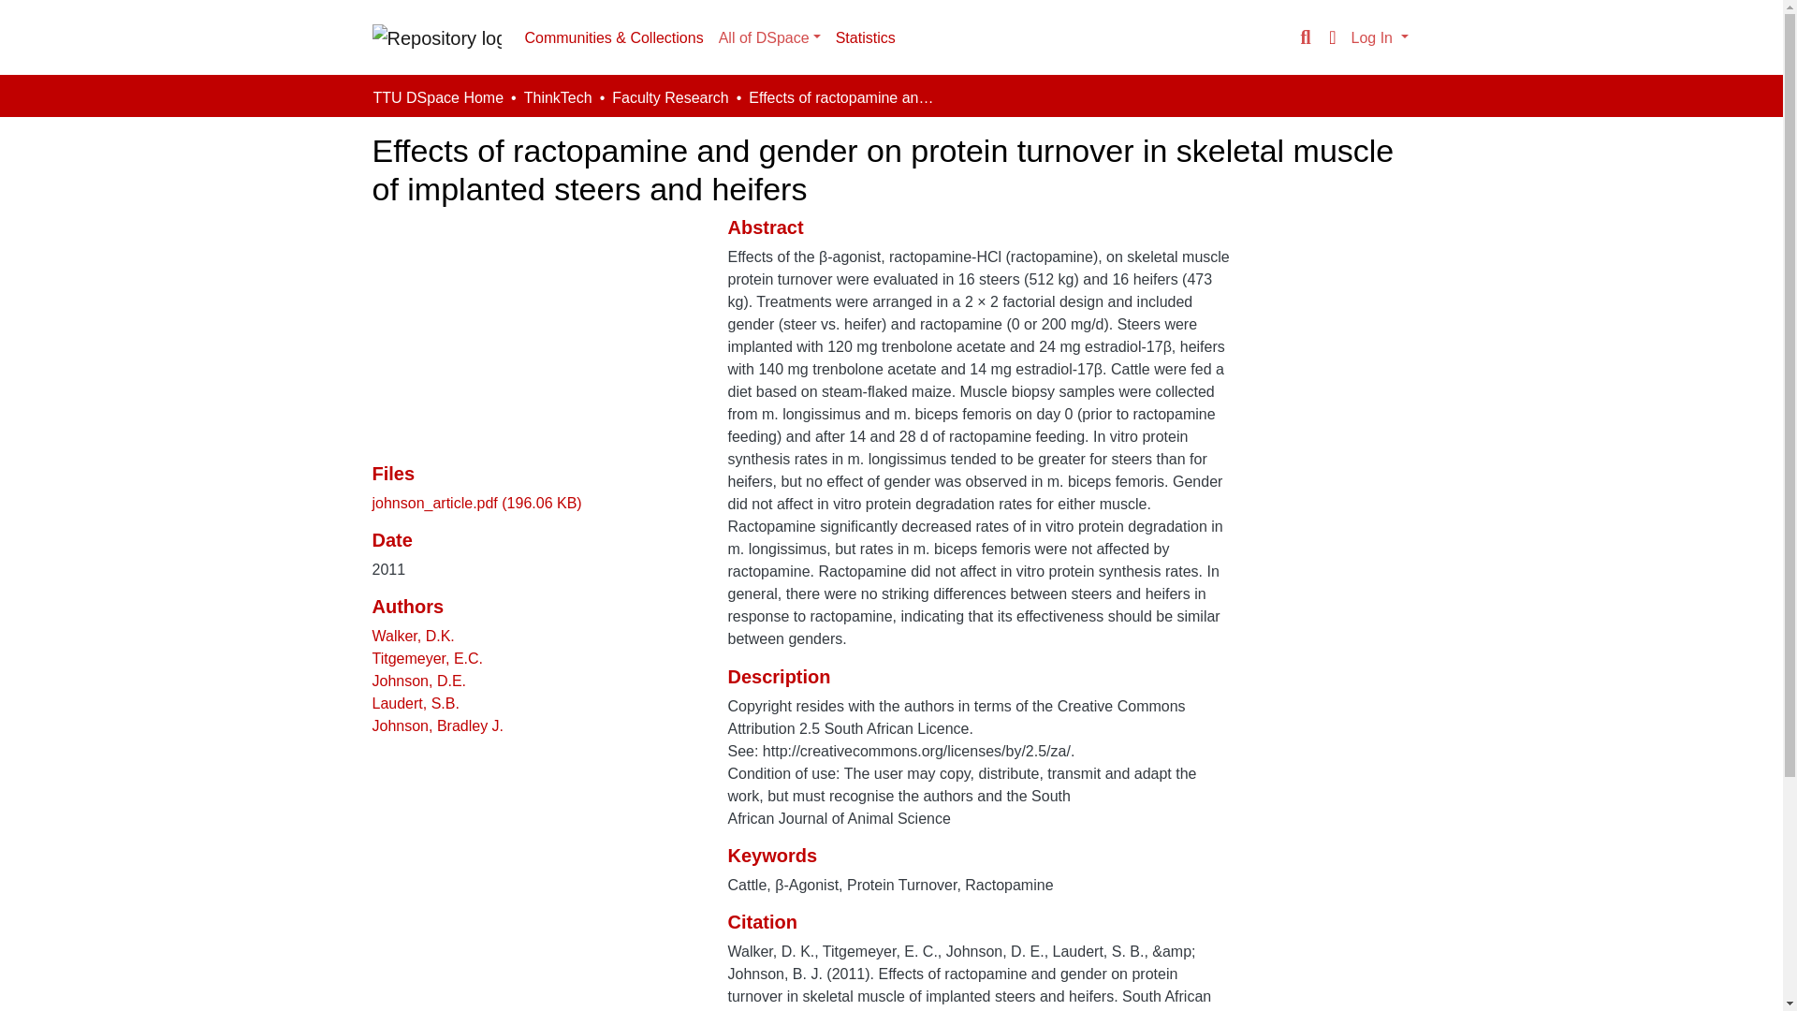 This screenshot has width=1797, height=1011. What do you see at coordinates (670, 97) in the screenshot?
I see `Faculty Research` at bounding box center [670, 97].